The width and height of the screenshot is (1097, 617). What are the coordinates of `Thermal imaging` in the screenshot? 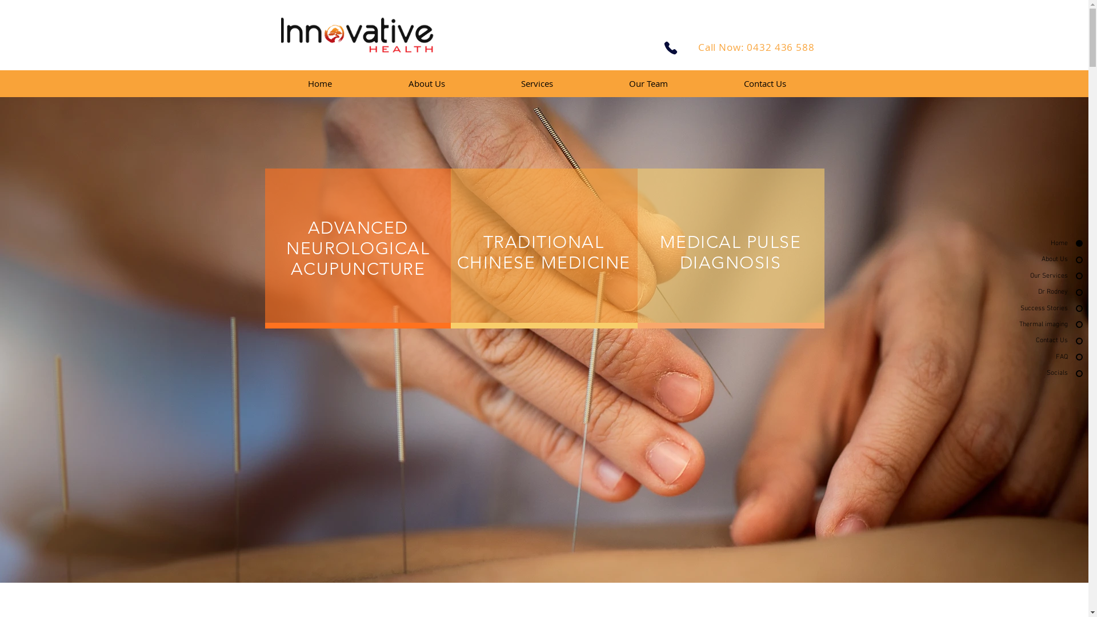 It's located at (1023, 324).